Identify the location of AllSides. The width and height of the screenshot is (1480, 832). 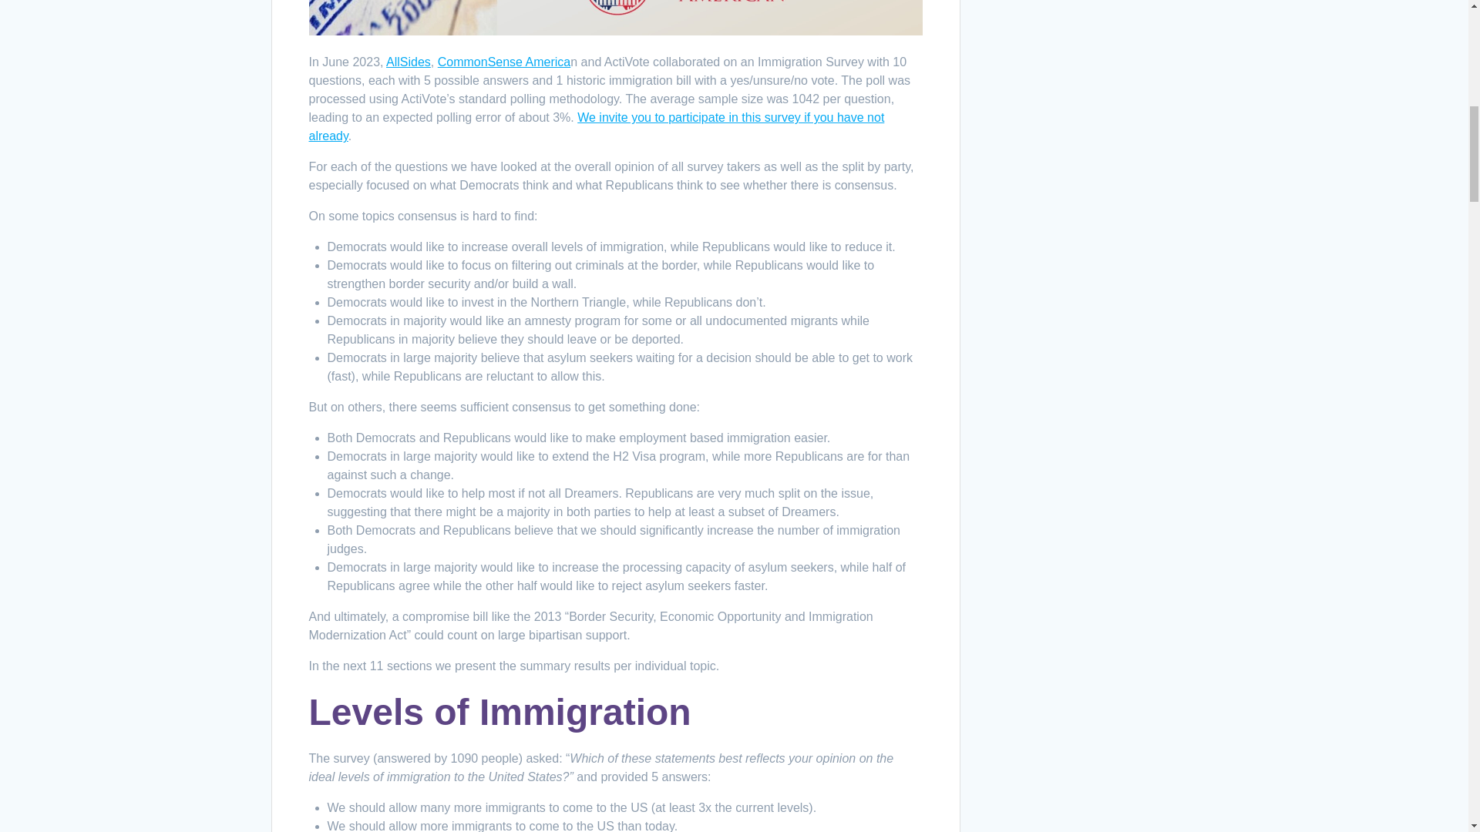
(409, 62).